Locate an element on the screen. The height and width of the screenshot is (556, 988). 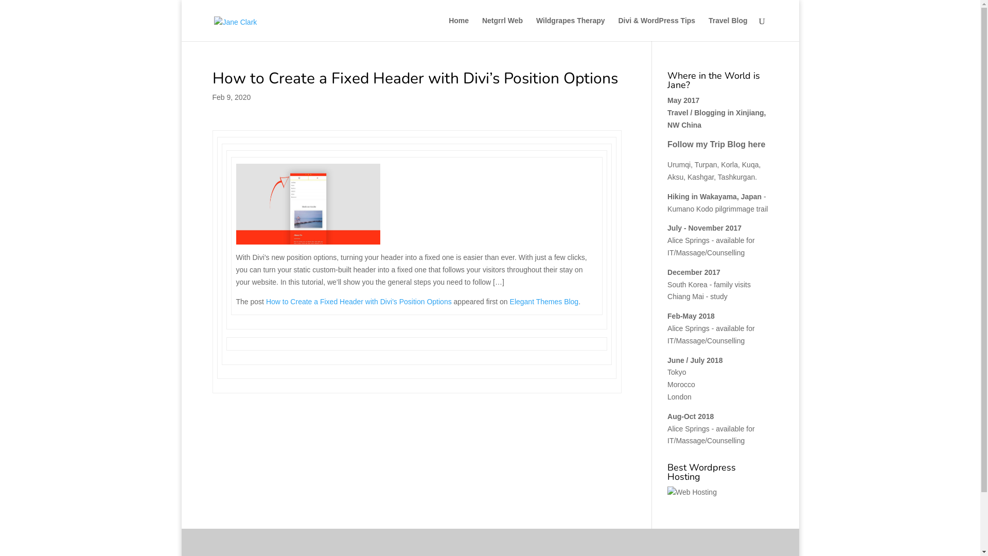
Netgrrl Web is located at coordinates (502, 29).